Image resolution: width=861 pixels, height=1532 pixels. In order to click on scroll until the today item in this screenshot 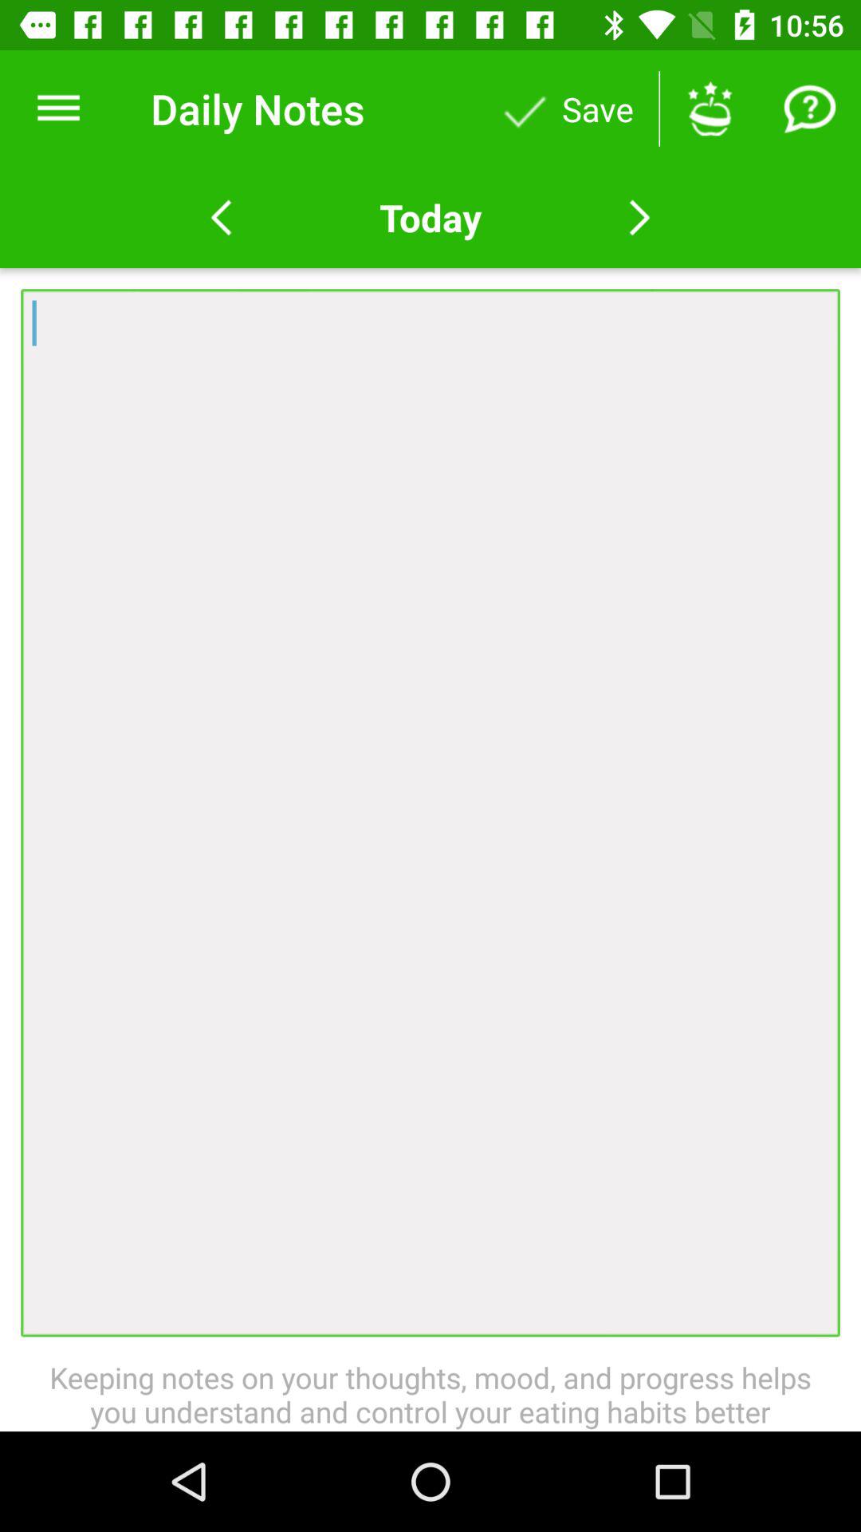, I will do `click(430, 217)`.